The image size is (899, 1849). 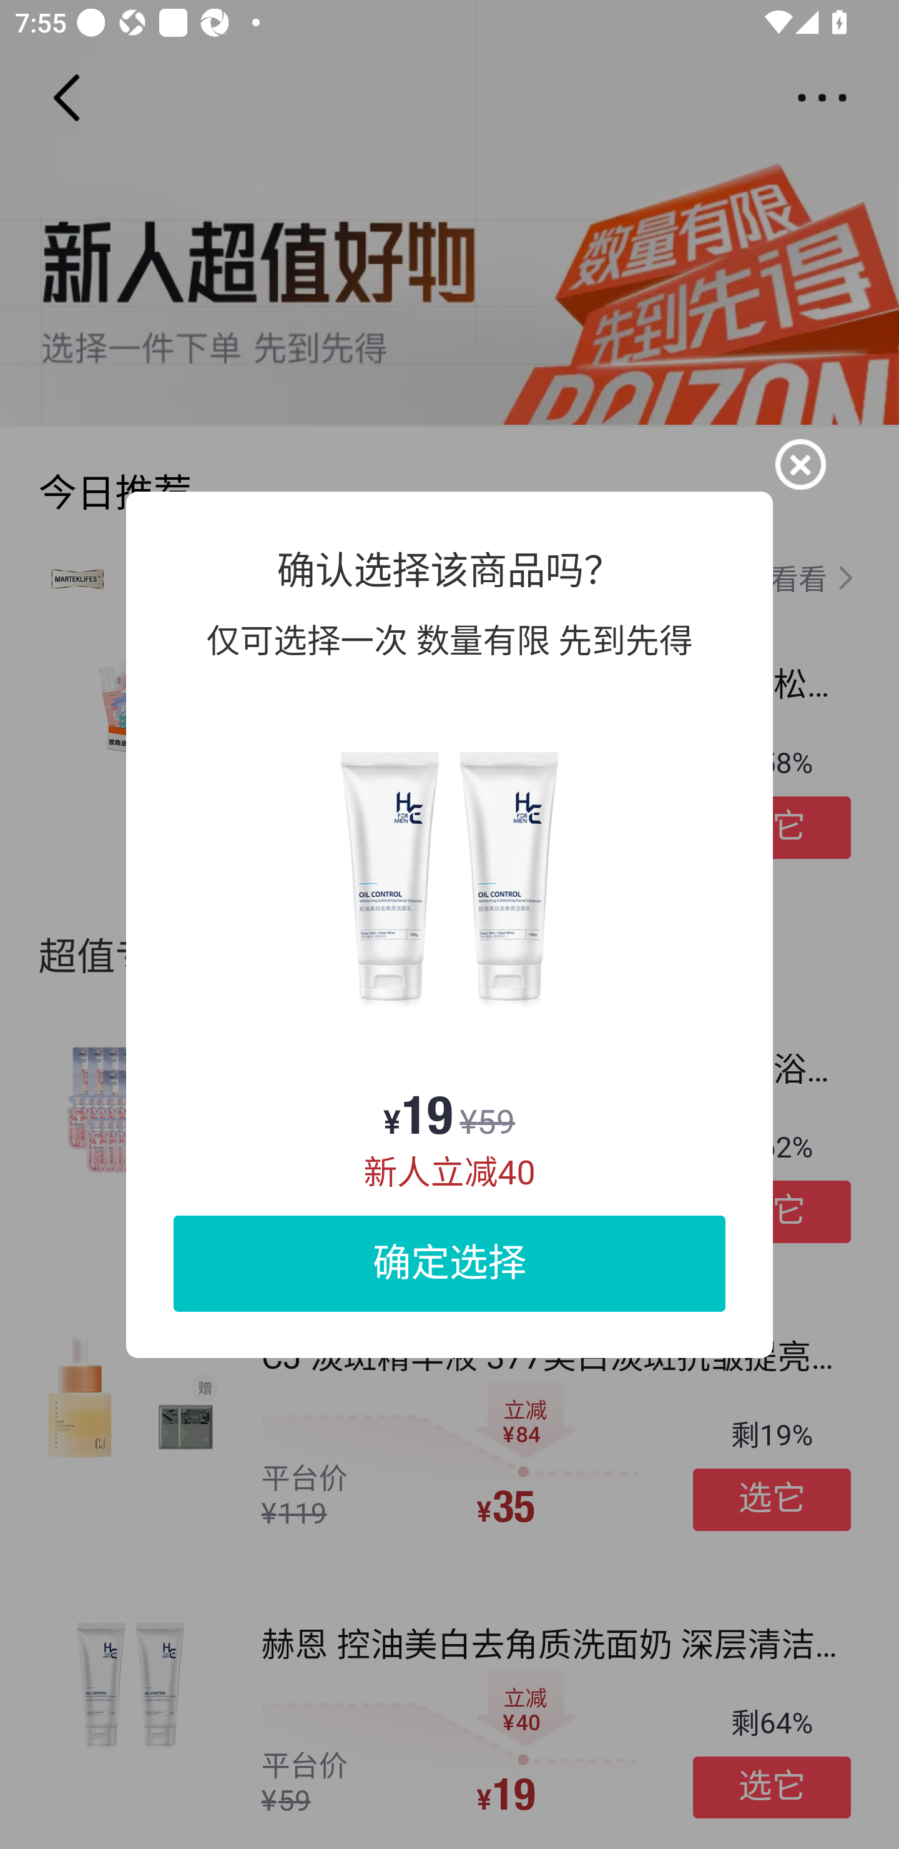 I want to click on 确定选择, so click(x=449, y=1262).